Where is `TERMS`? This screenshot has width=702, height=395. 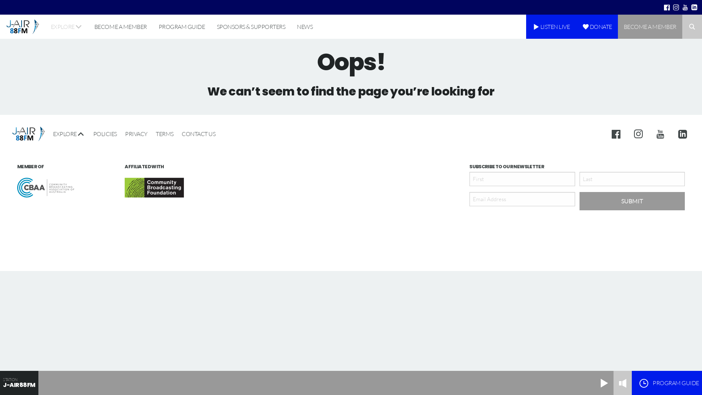
TERMS is located at coordinates (165, 134).